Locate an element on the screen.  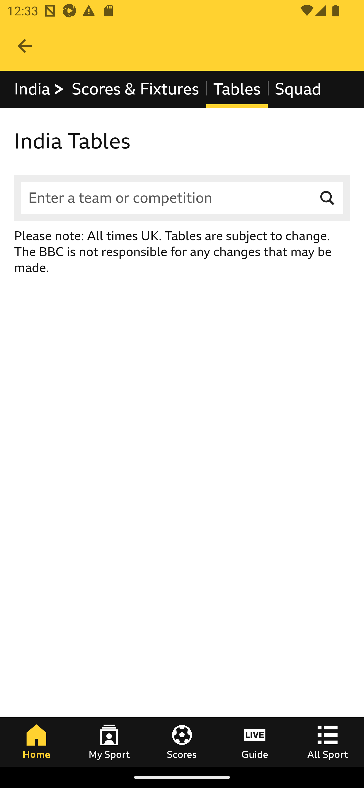
Scores is located at coordinates (182, 742).